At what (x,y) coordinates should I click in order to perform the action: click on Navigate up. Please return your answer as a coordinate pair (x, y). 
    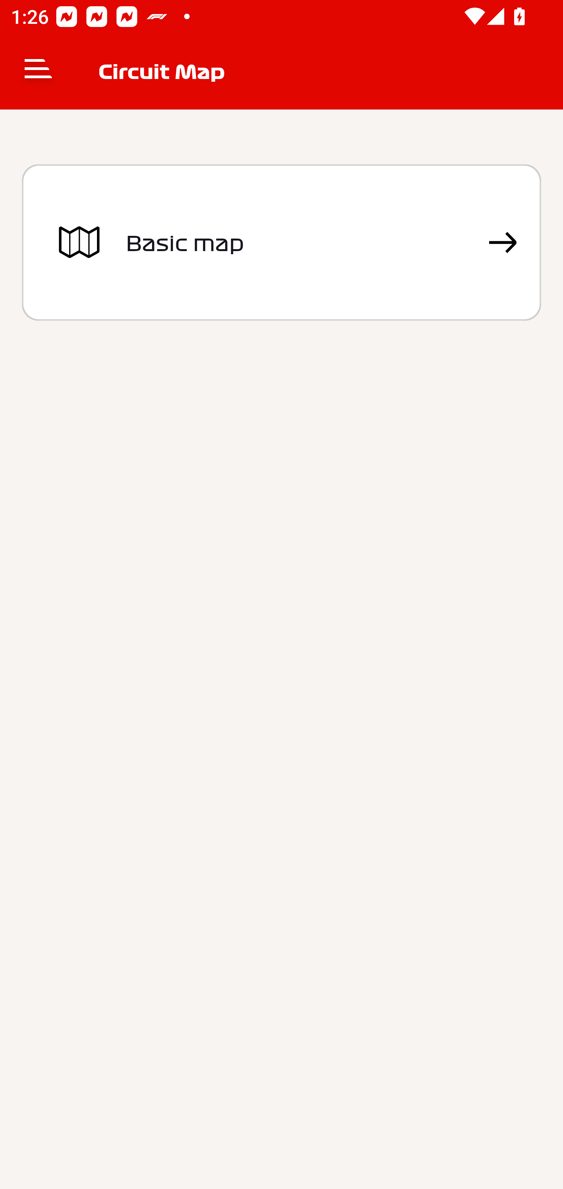
    Looking at the image, I should click on (38, 71).